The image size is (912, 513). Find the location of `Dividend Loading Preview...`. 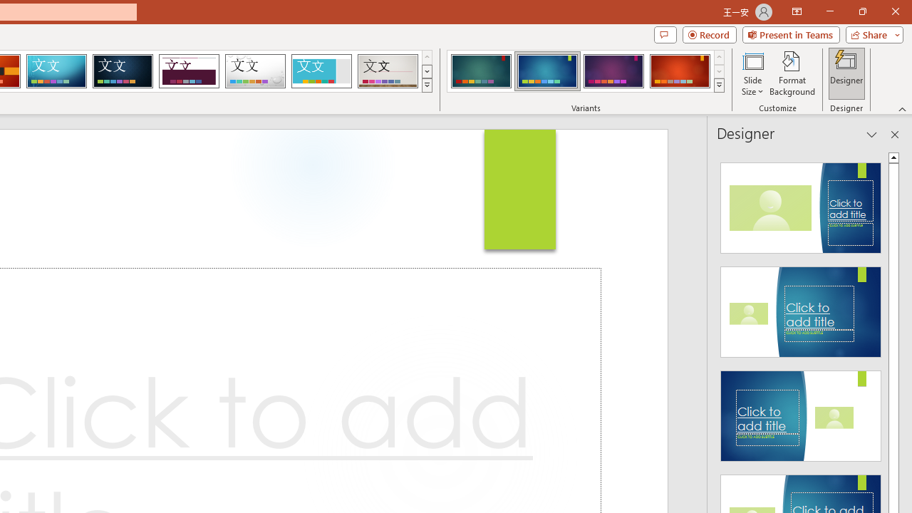

Dividend Loading Preview... is located at coordinates (189, 71).